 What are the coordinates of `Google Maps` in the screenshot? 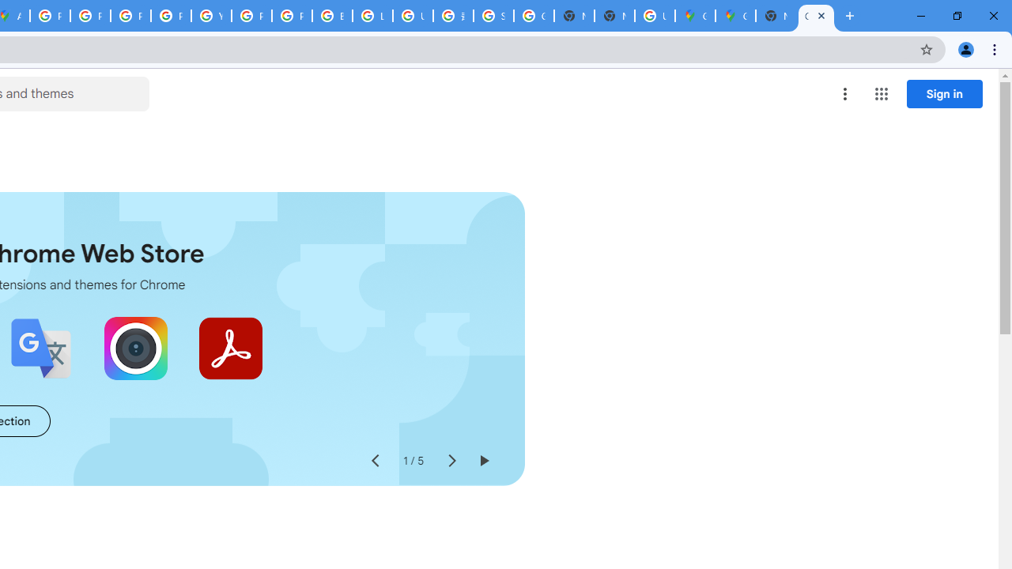 It's located at (694, 16).